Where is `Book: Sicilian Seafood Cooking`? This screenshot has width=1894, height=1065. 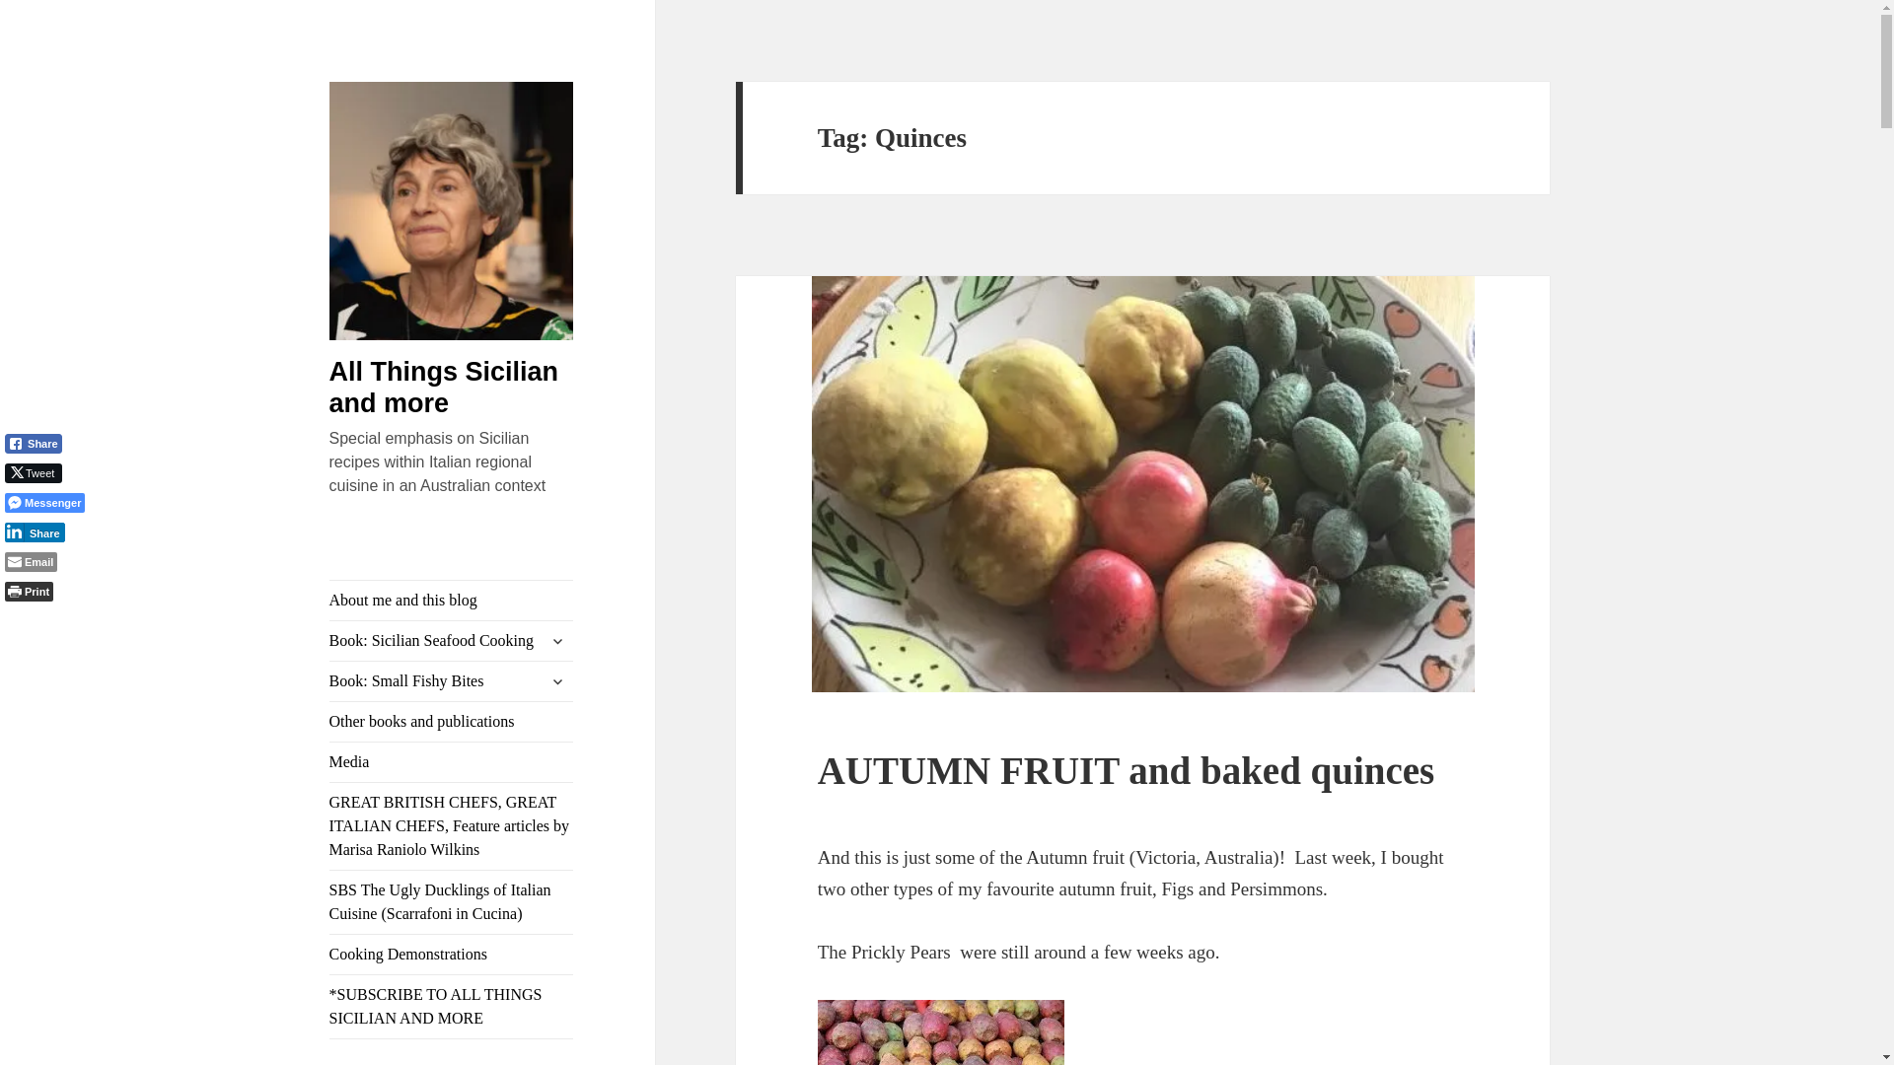 Book: Sicilian Seafood Cooking is located at coordinates (452, 640).